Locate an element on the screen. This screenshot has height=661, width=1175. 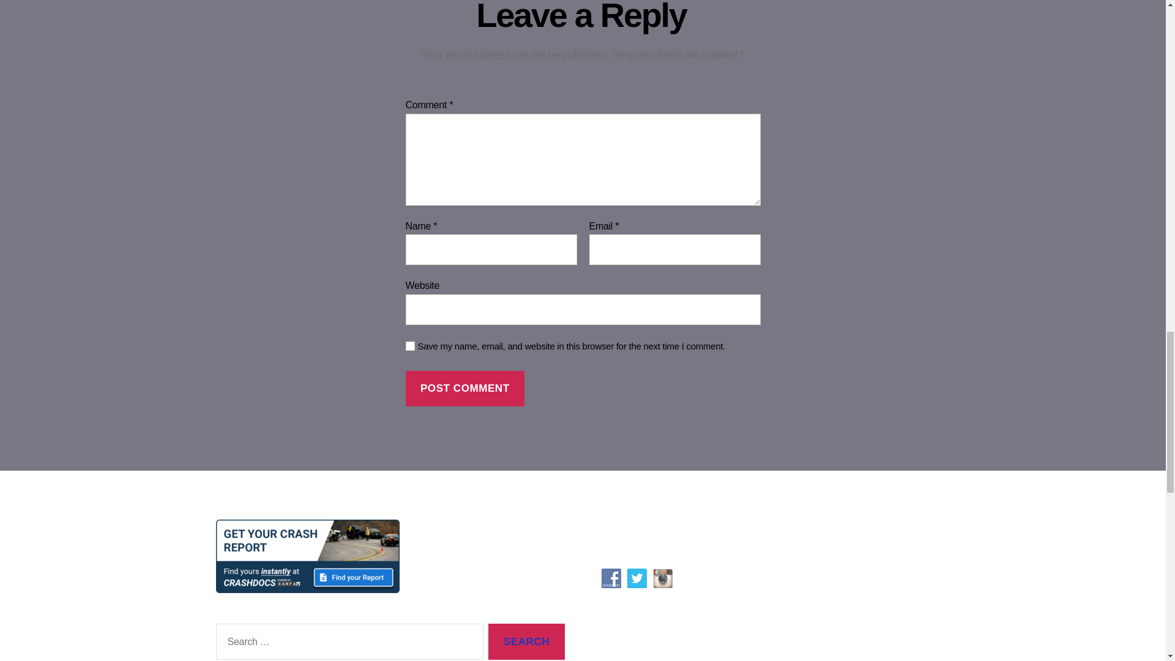
Post Comment is located at coordinates (464, 389).